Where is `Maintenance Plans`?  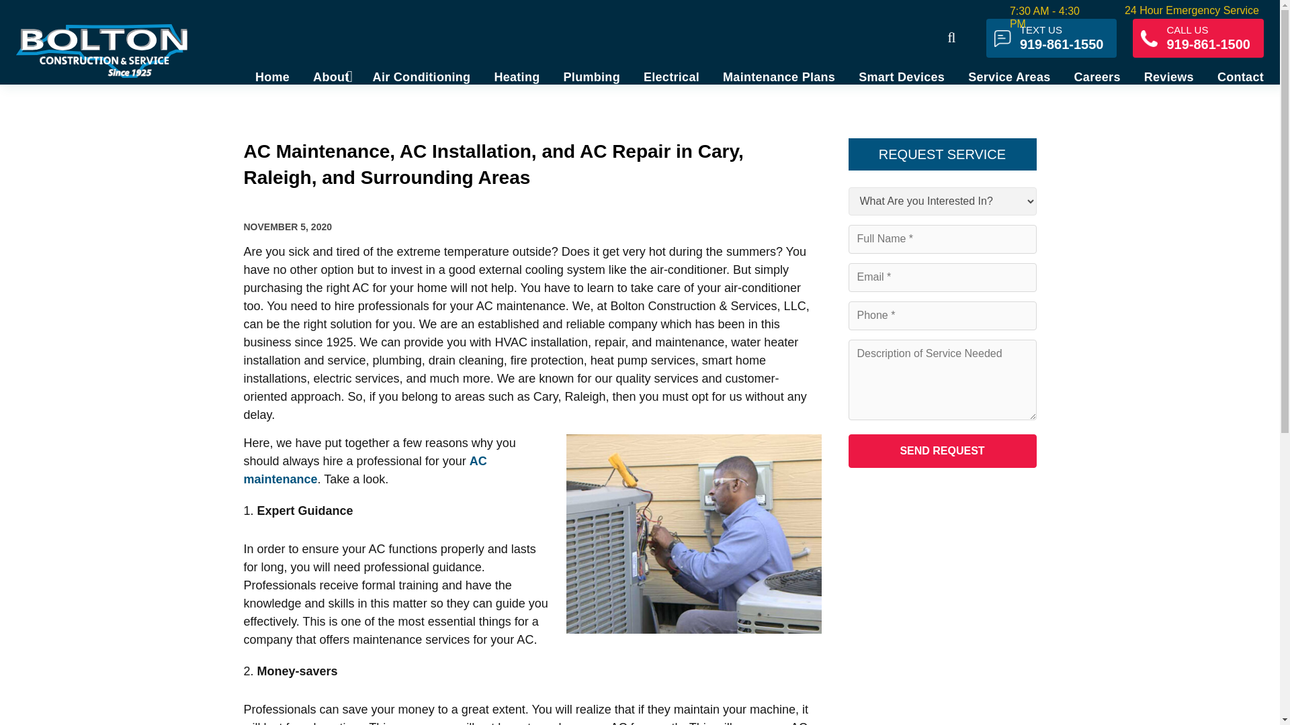
Maintenance Plans is located at coordinates (1236, 77).